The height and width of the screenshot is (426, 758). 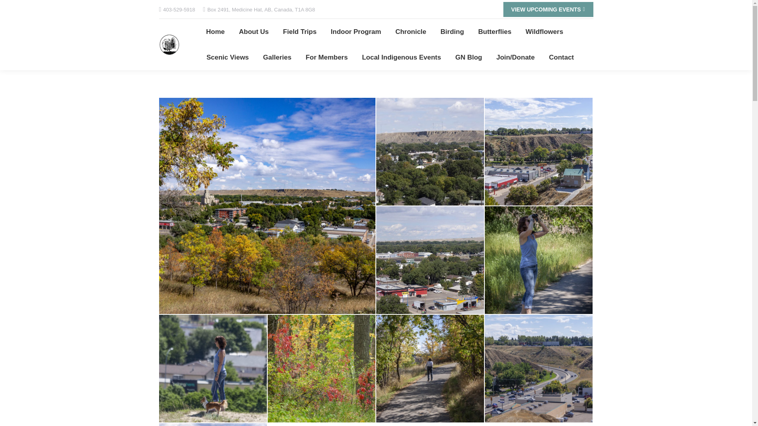 What do you see at coordinates (539, 152) in the screenshot?
I see `South River Flats, Ogilvie Flour Mill` at bounding box center [539, 152].